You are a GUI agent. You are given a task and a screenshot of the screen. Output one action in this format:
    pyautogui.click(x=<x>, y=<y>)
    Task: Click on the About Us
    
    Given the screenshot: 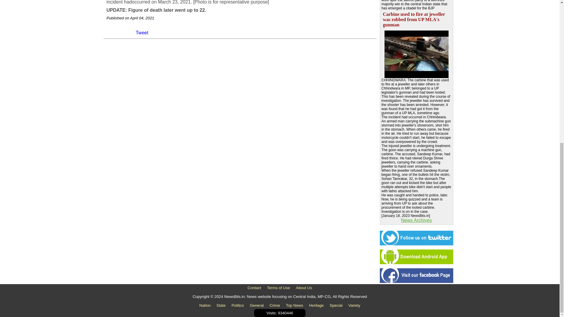 What is the action you would take?
    pyautogui.click(x=304, y=288)
    